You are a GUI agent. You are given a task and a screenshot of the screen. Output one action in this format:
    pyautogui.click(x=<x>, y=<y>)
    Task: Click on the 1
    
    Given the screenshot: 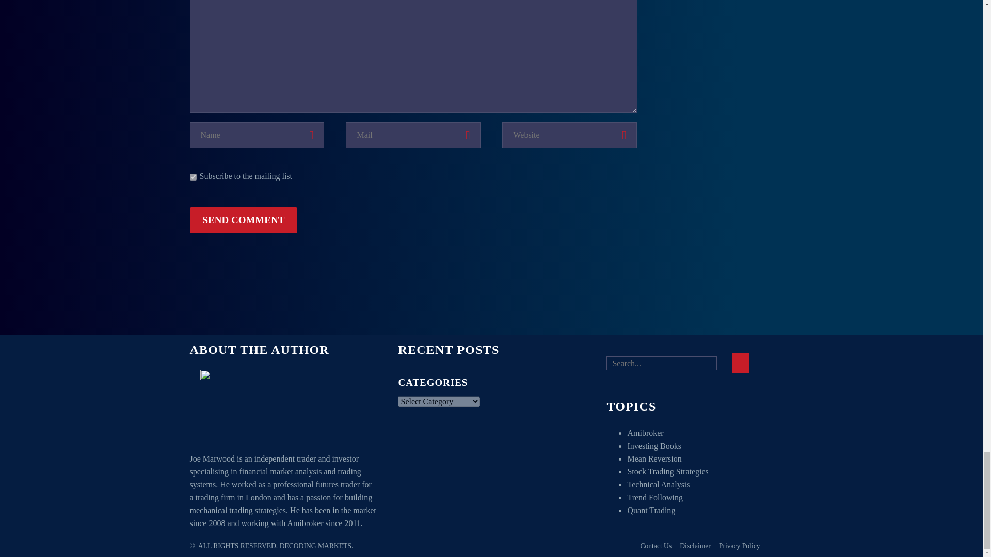 What is the action you would take?
    pyautogui.click(x=193, y=176)
    